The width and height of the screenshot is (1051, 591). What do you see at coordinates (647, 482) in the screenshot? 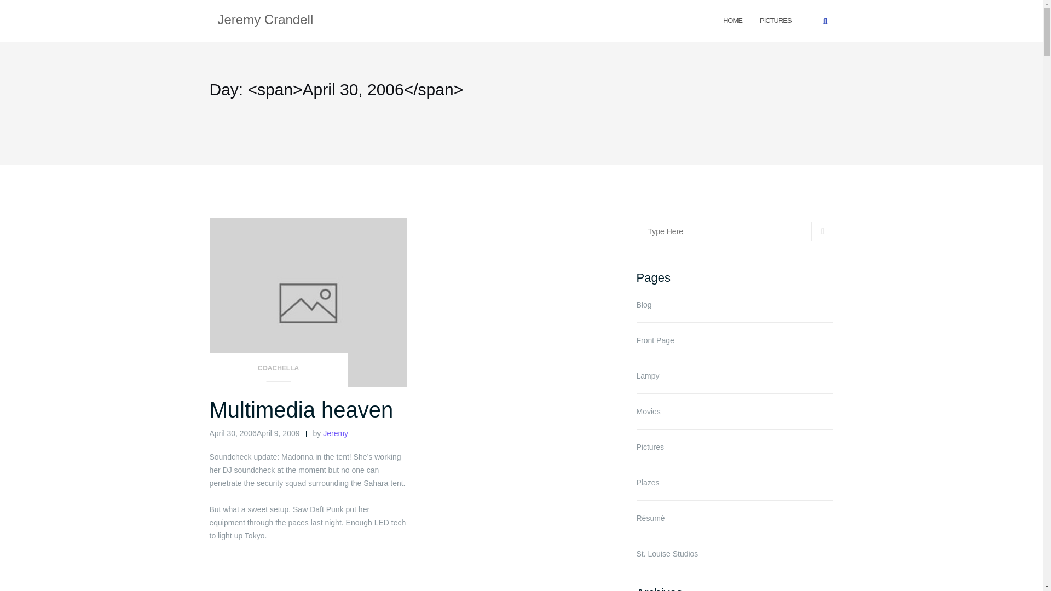
I see `Plazes` at bounding box center [647, 482].